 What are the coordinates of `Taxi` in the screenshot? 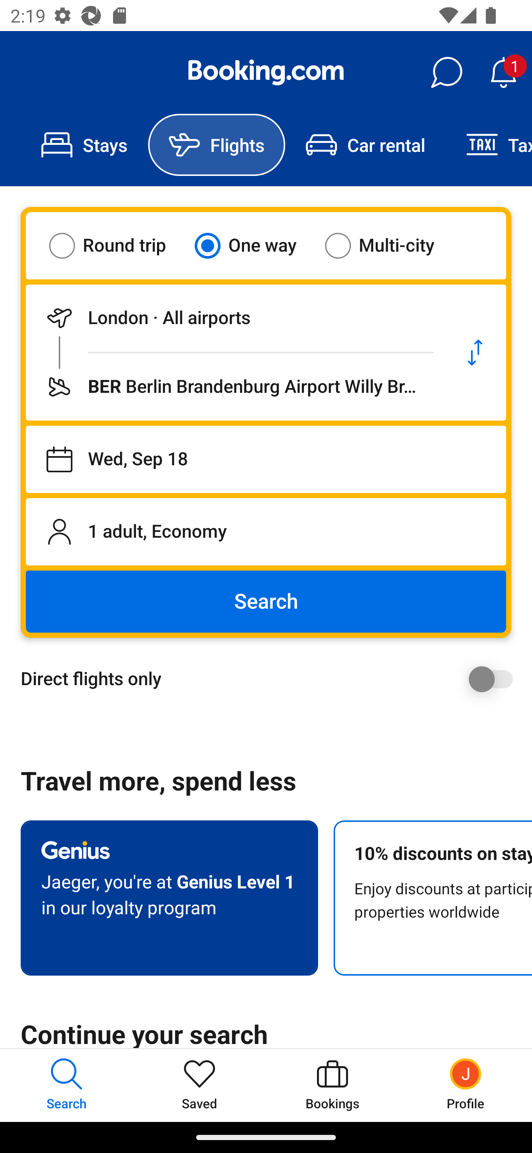 It's located at (489, 145).